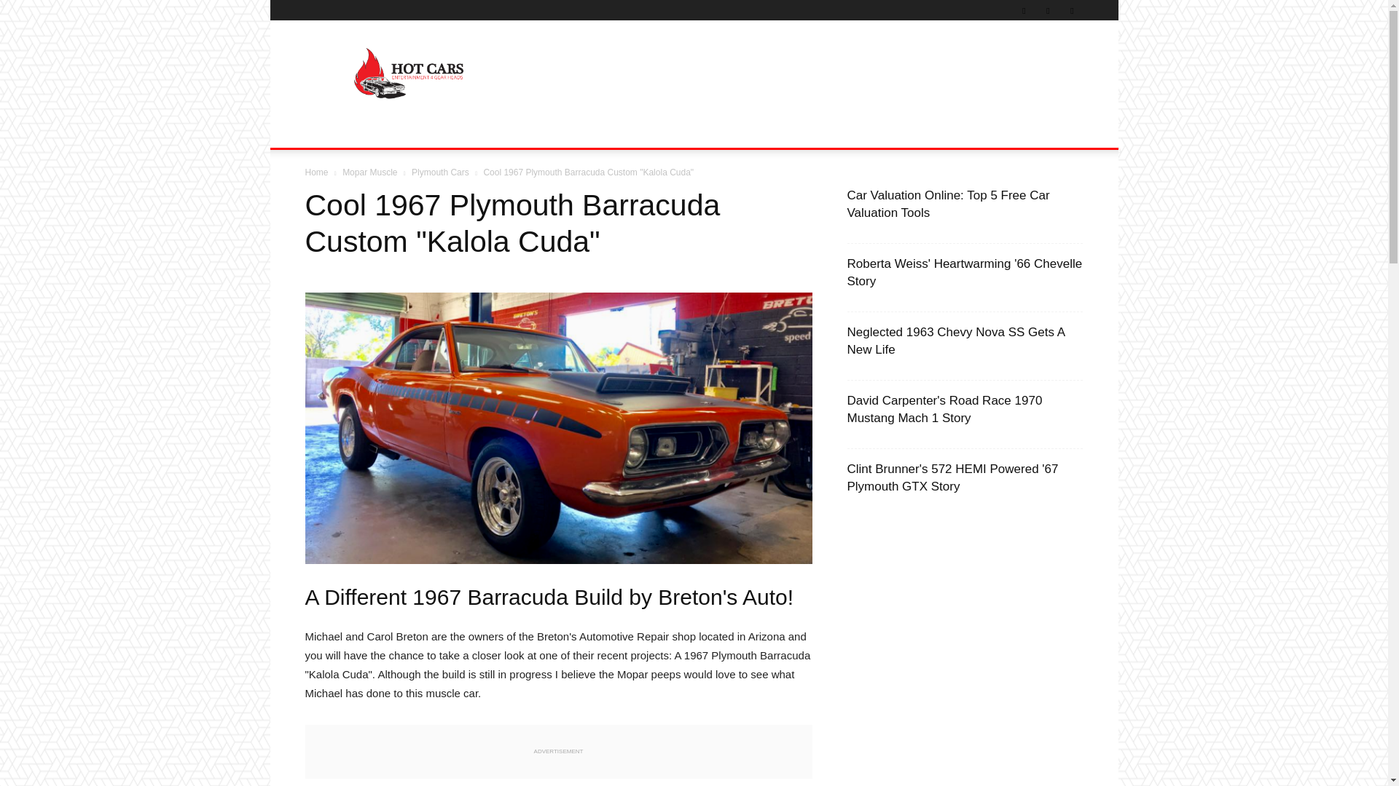 The height and width of the screenshot is (786, 1399). What do you see at coordinates (1071, 10) in the screenshot?
I see `Youtube` at bounding box center [1071, 10].